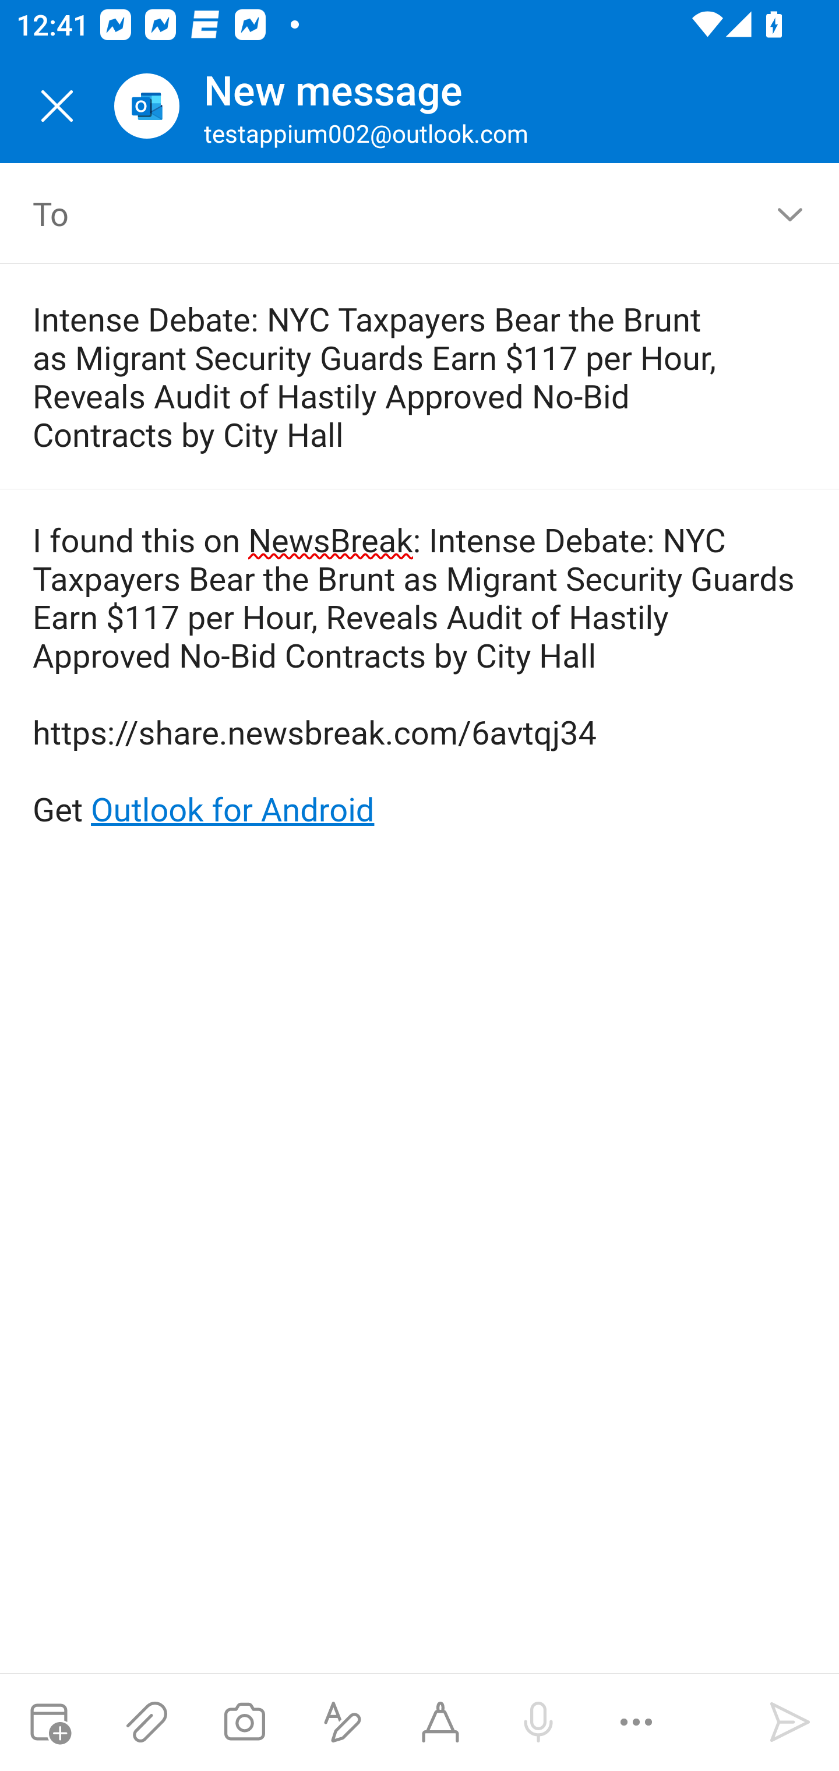 This screenshot has width=839, height=1771. I want to click on Attach meeting, so click(49, 1722).